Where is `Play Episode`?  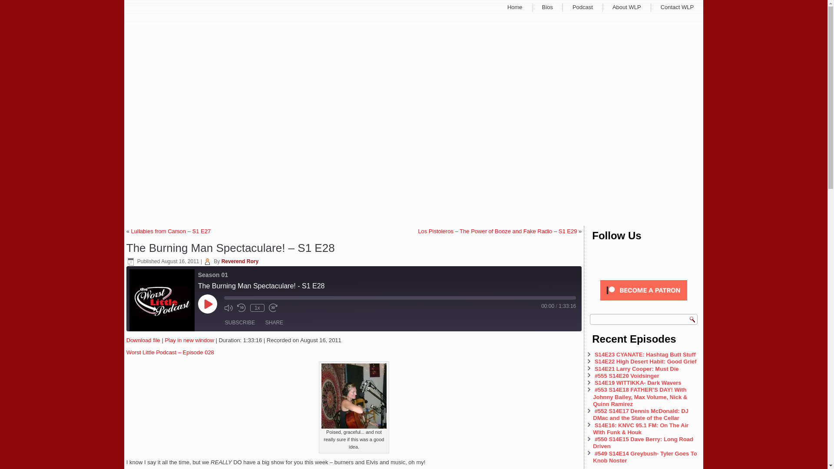
Play Episode is located at coordinates (208, 304).